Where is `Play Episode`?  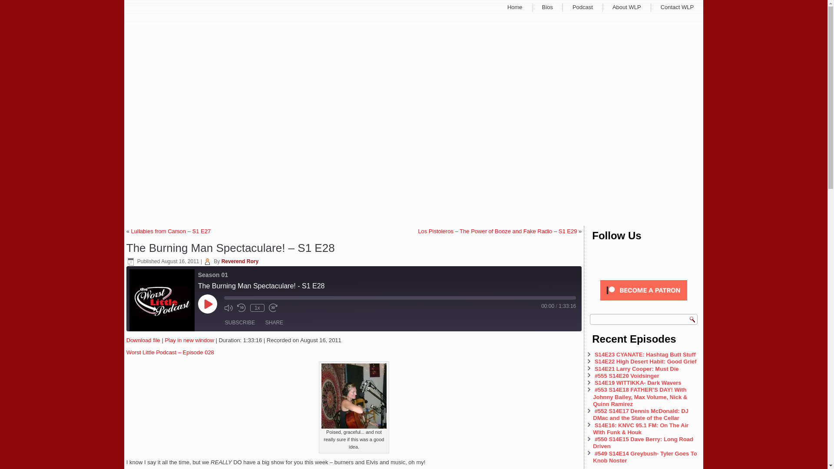
Play Episode is located at coordinates (208, 304).